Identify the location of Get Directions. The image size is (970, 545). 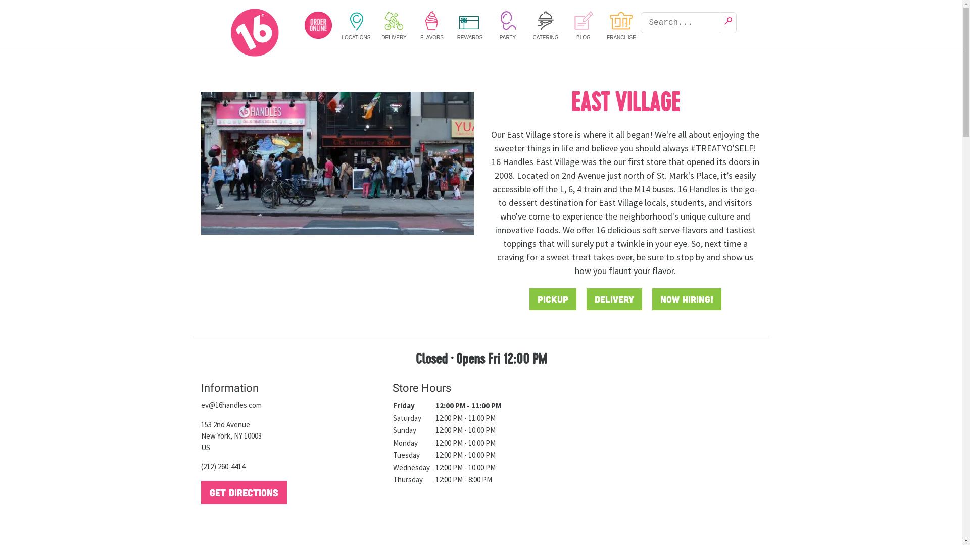
(244, 493).